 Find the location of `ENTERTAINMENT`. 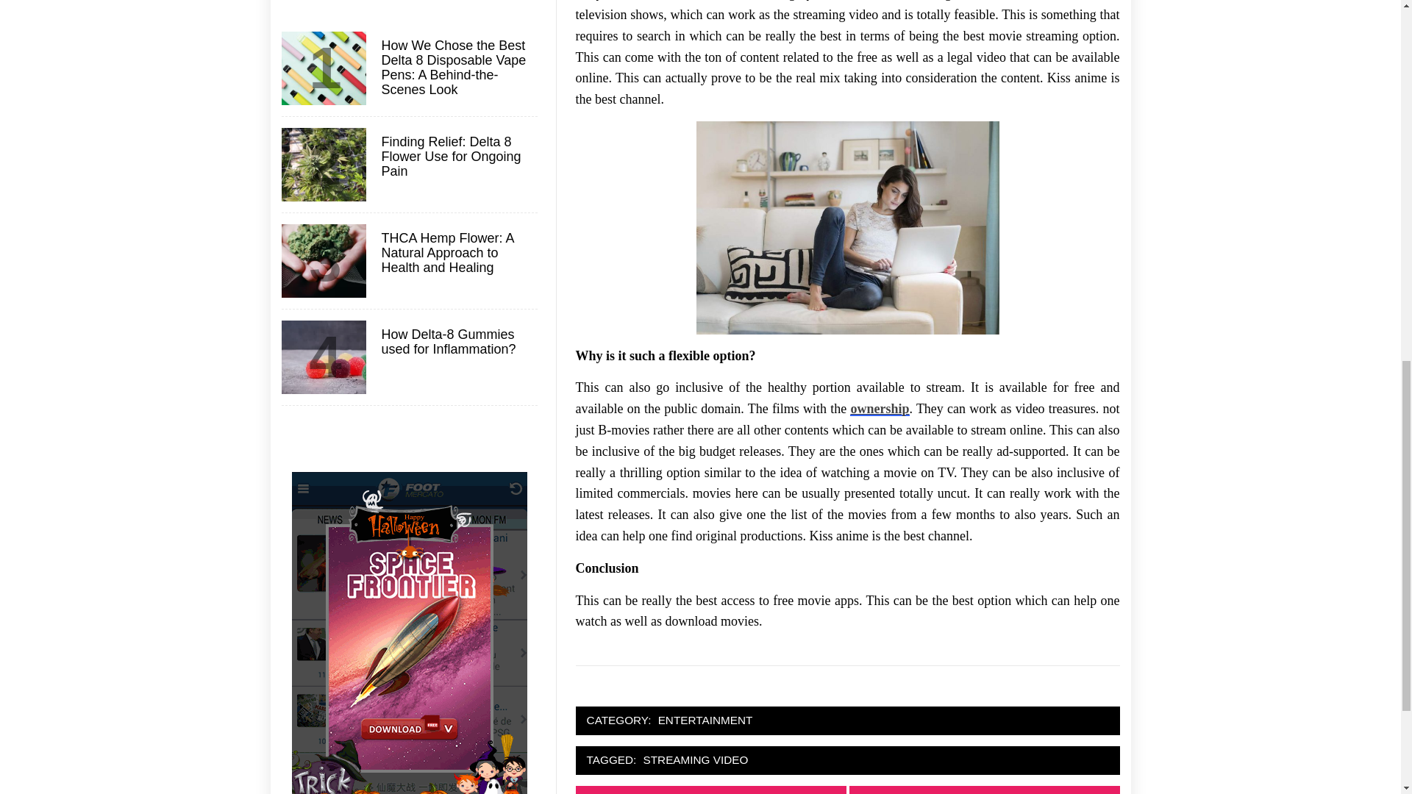

ENTERTAINMENT is located at coordinates (706, 720).